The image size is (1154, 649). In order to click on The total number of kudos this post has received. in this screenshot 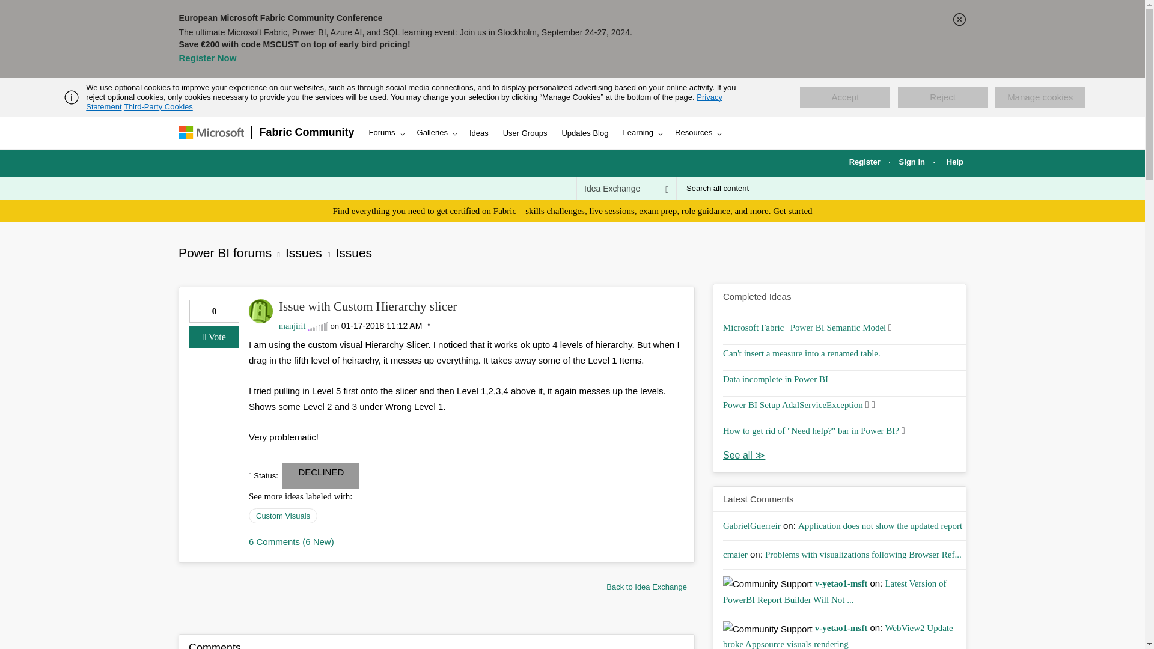, I will do `click(214, 311)`.